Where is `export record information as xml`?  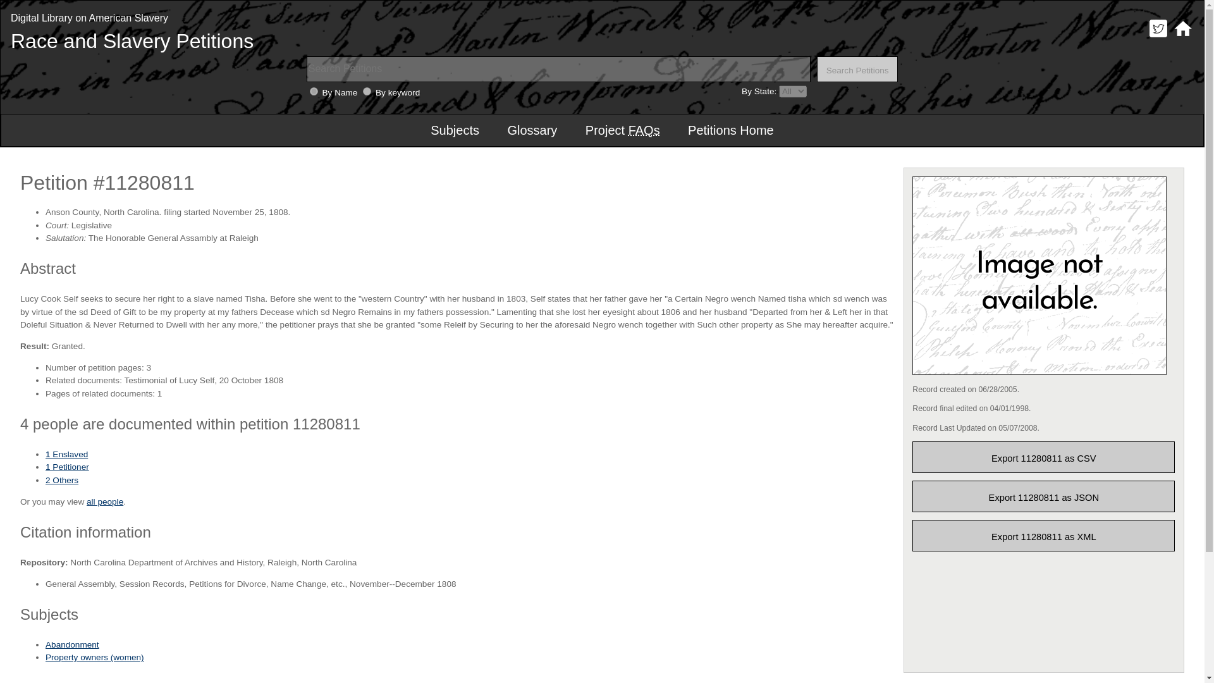 export record information as xml is located at coordinates (1043, 535).